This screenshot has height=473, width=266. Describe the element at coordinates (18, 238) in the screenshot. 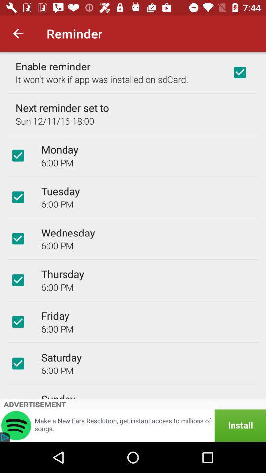

I see `choose wednesday button` at that location.